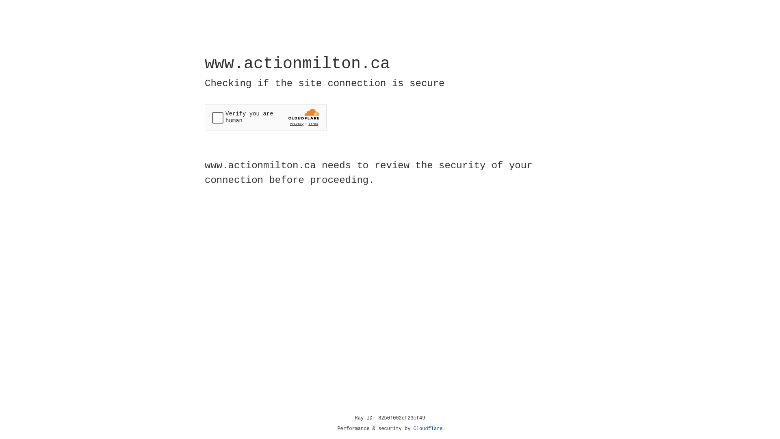  Describe the element at coordinates (428, 429) in the screenshot. I see `Cloudflare` at that location.